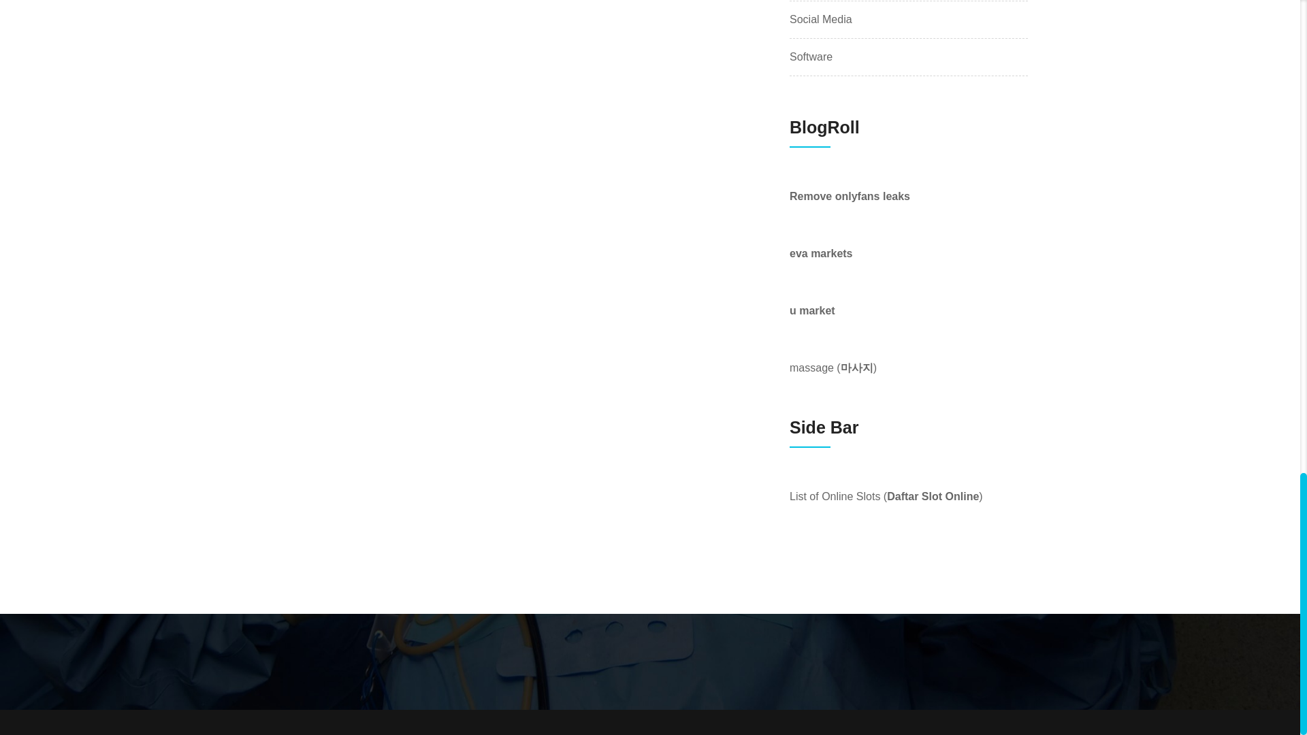 The image size is (1307, 735). I want to click on Remove onlyfans leaks, so click(850, 196).